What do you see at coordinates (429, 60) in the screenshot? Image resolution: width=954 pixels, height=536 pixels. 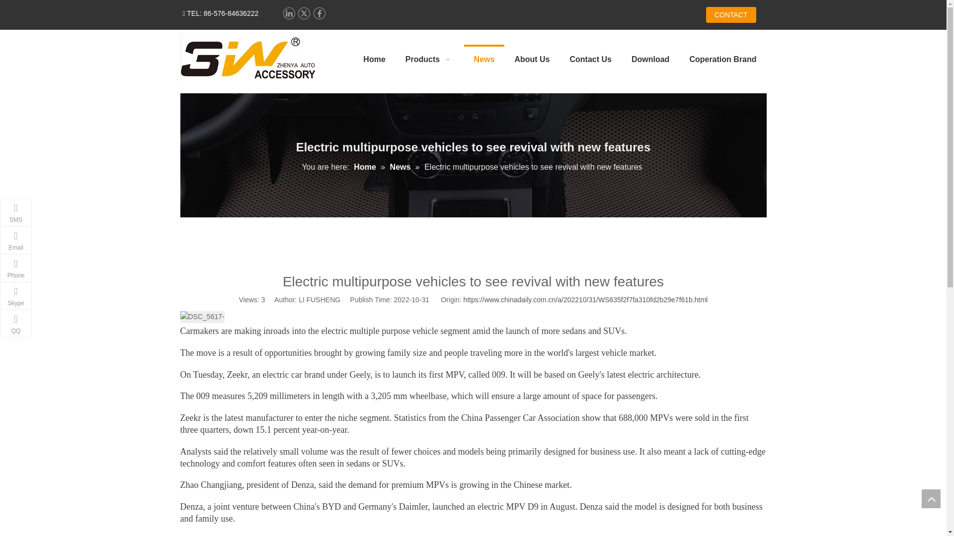 I see `Products  ` at bounding box center [429, 60].